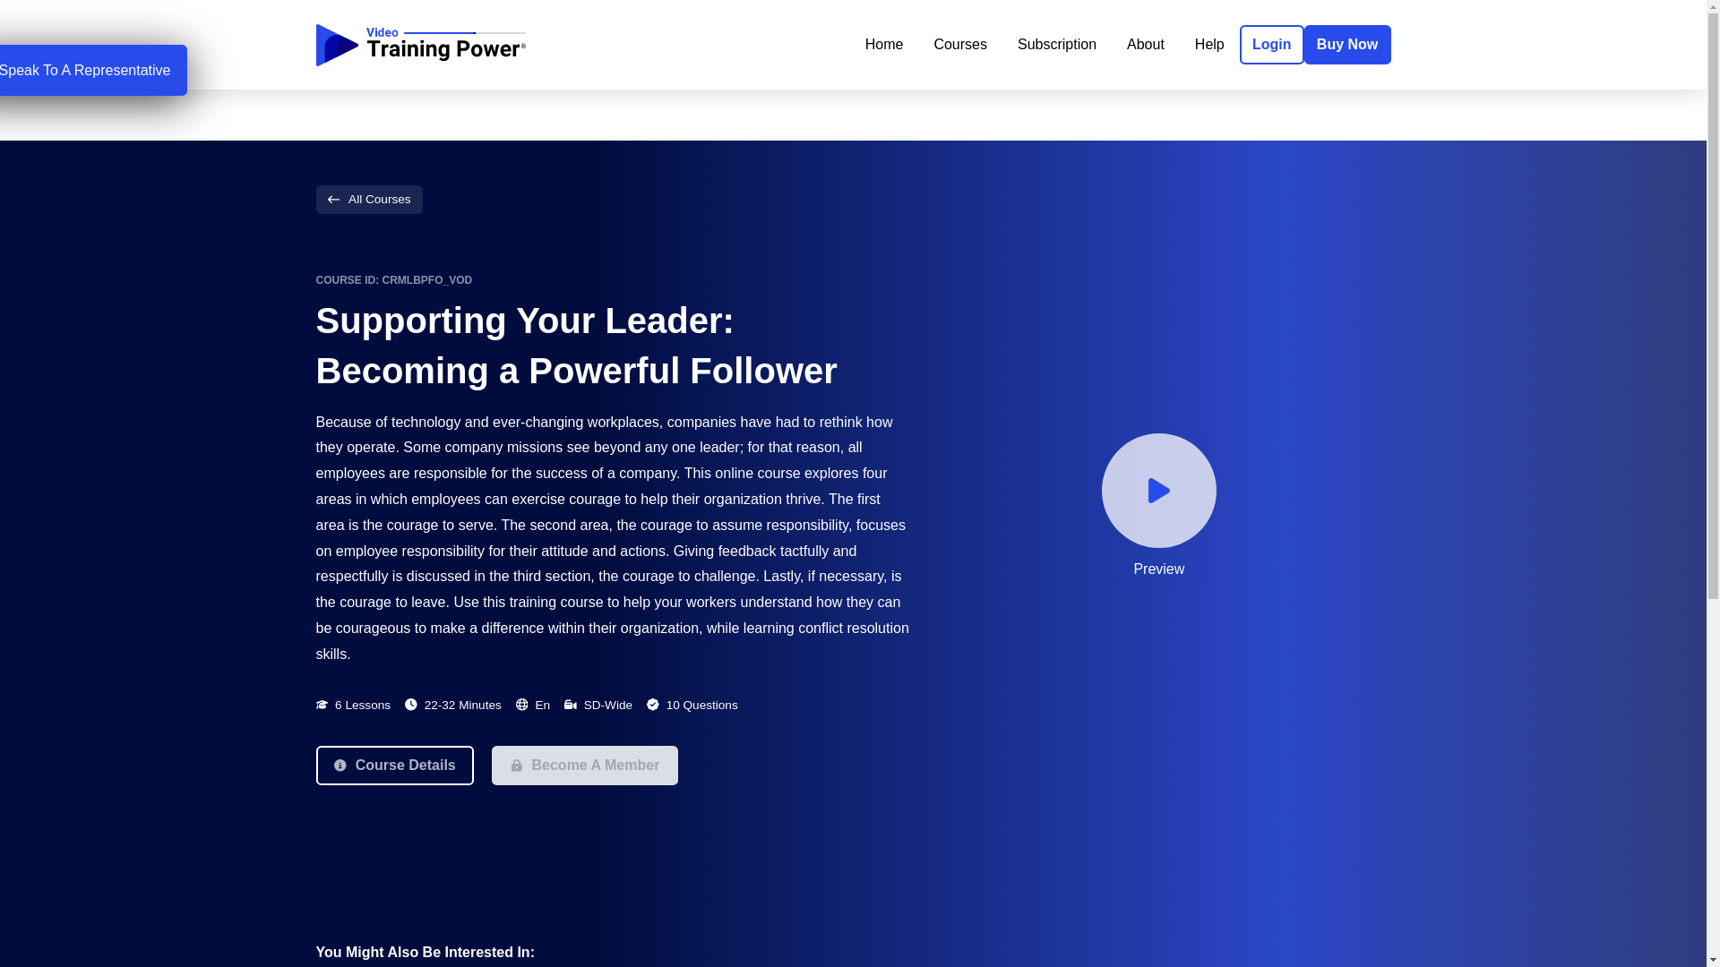 This screenshot has width=1720, height=967. I want to click on Courses, so click(960, 45).